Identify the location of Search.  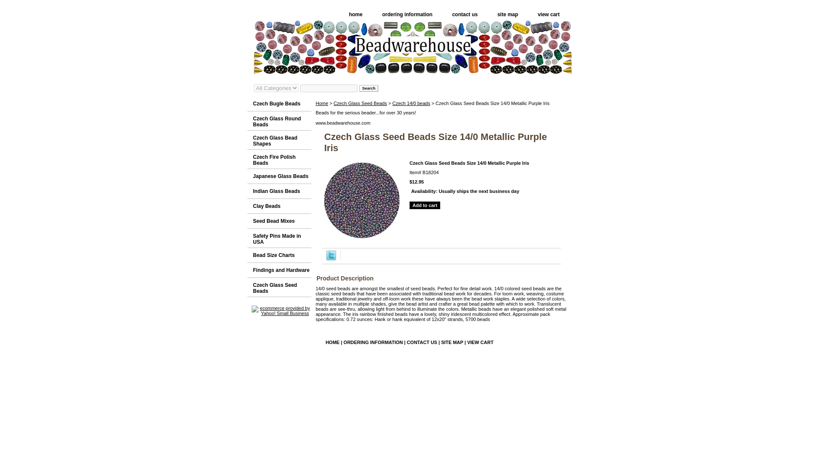
(369, 88).